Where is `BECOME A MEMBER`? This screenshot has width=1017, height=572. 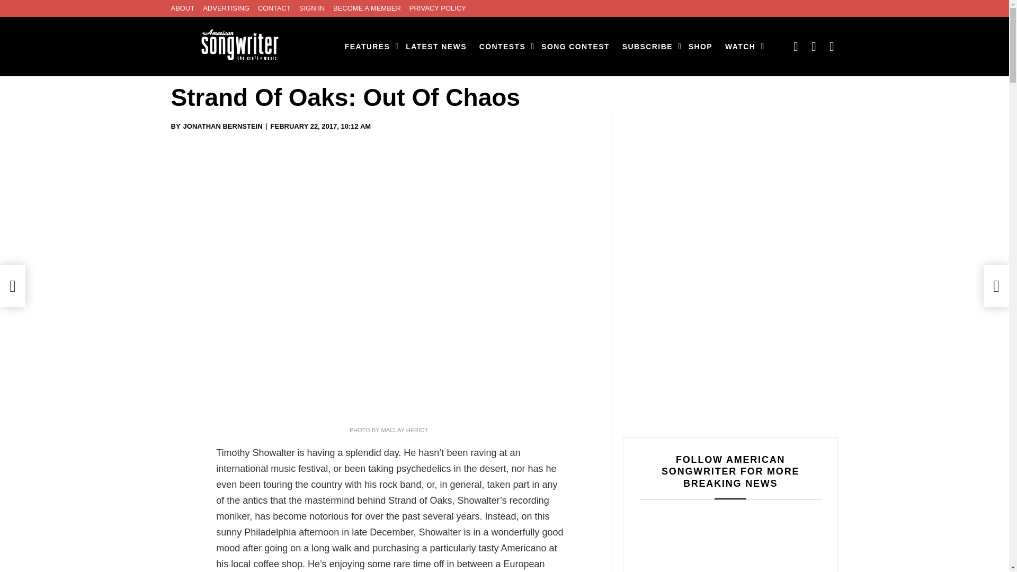 BECOME A MEMBER is located at coordinates (367, 8).